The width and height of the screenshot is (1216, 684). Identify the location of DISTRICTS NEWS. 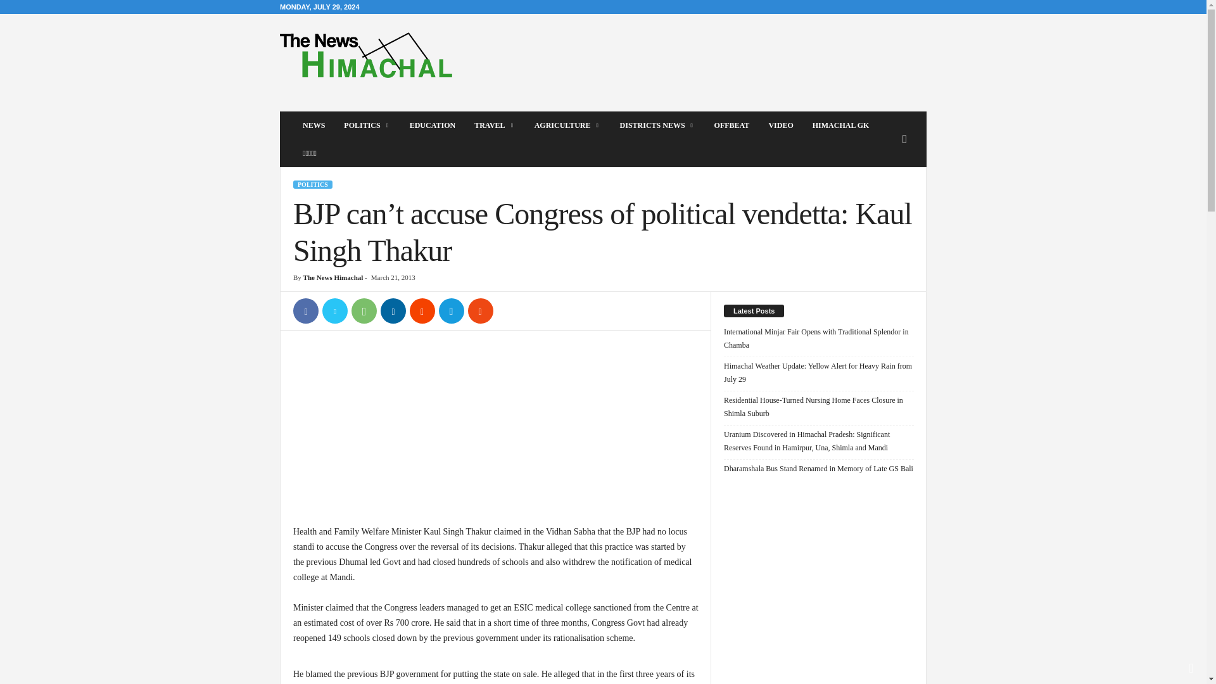
(657, 125).